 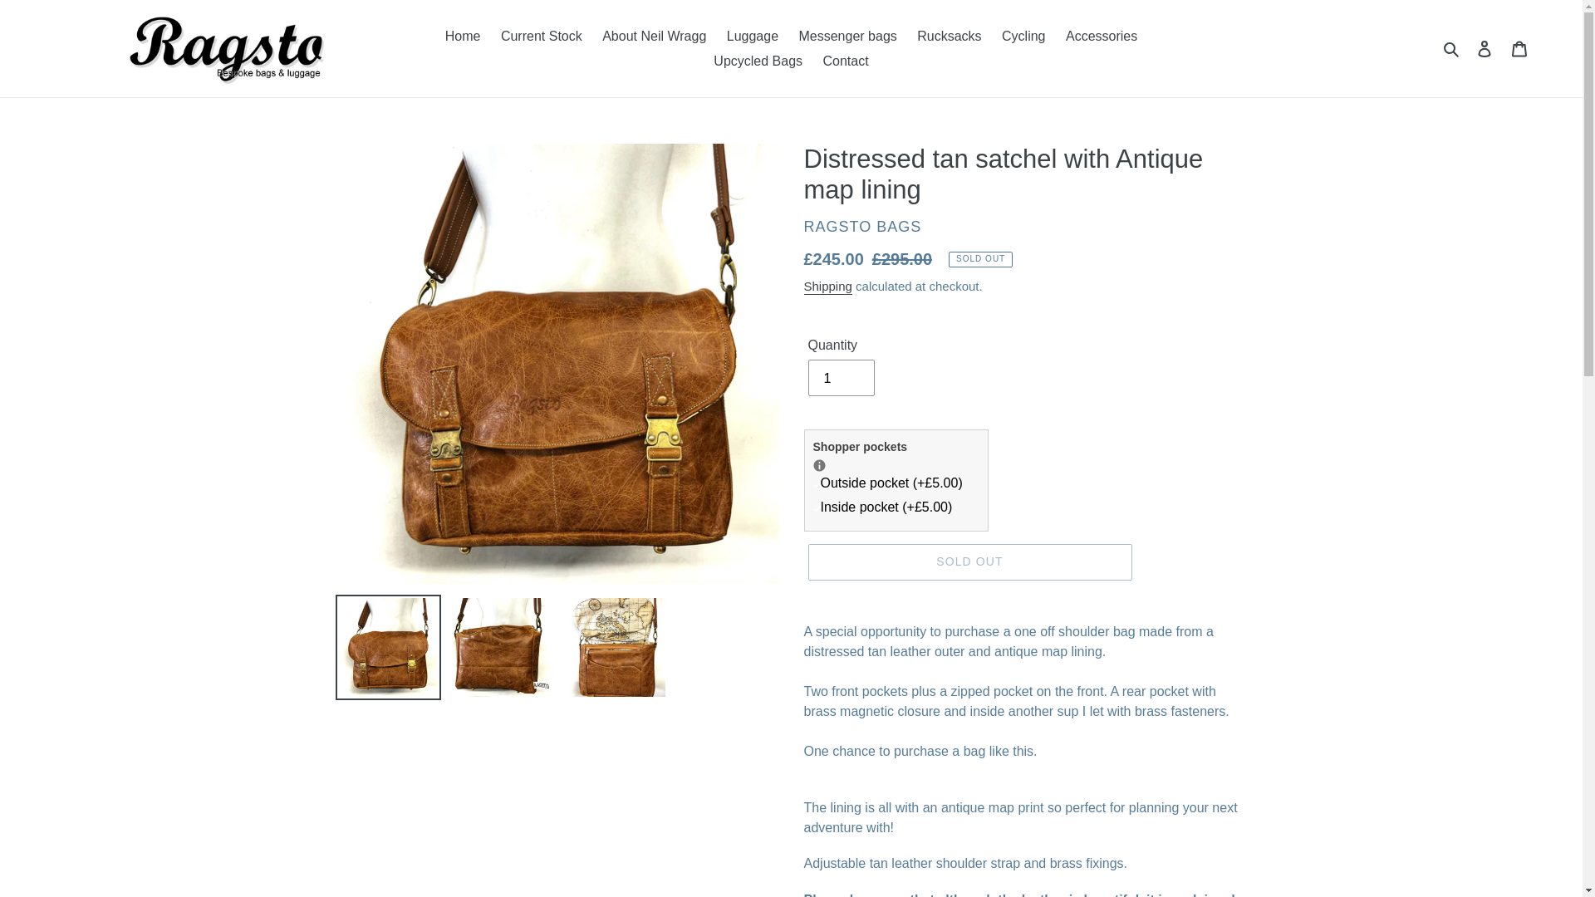 I want to click on Messenger bags, so click(x=847, y=36).